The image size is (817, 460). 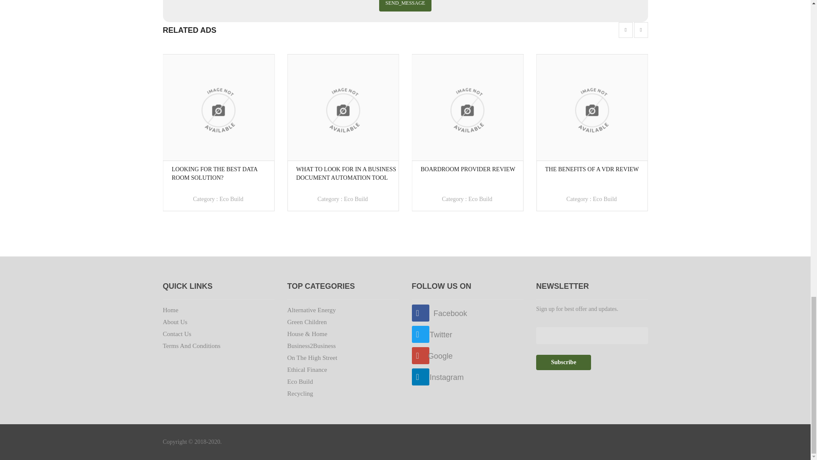 What do you see at coordinates (563, 362) in the screenshot?
I see `Subscribe` at bounding box center [563, 362].